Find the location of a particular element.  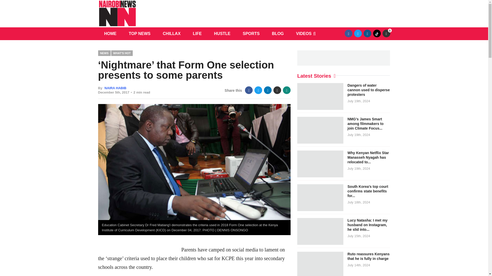

Twitter is located at coordinates (258, 90).